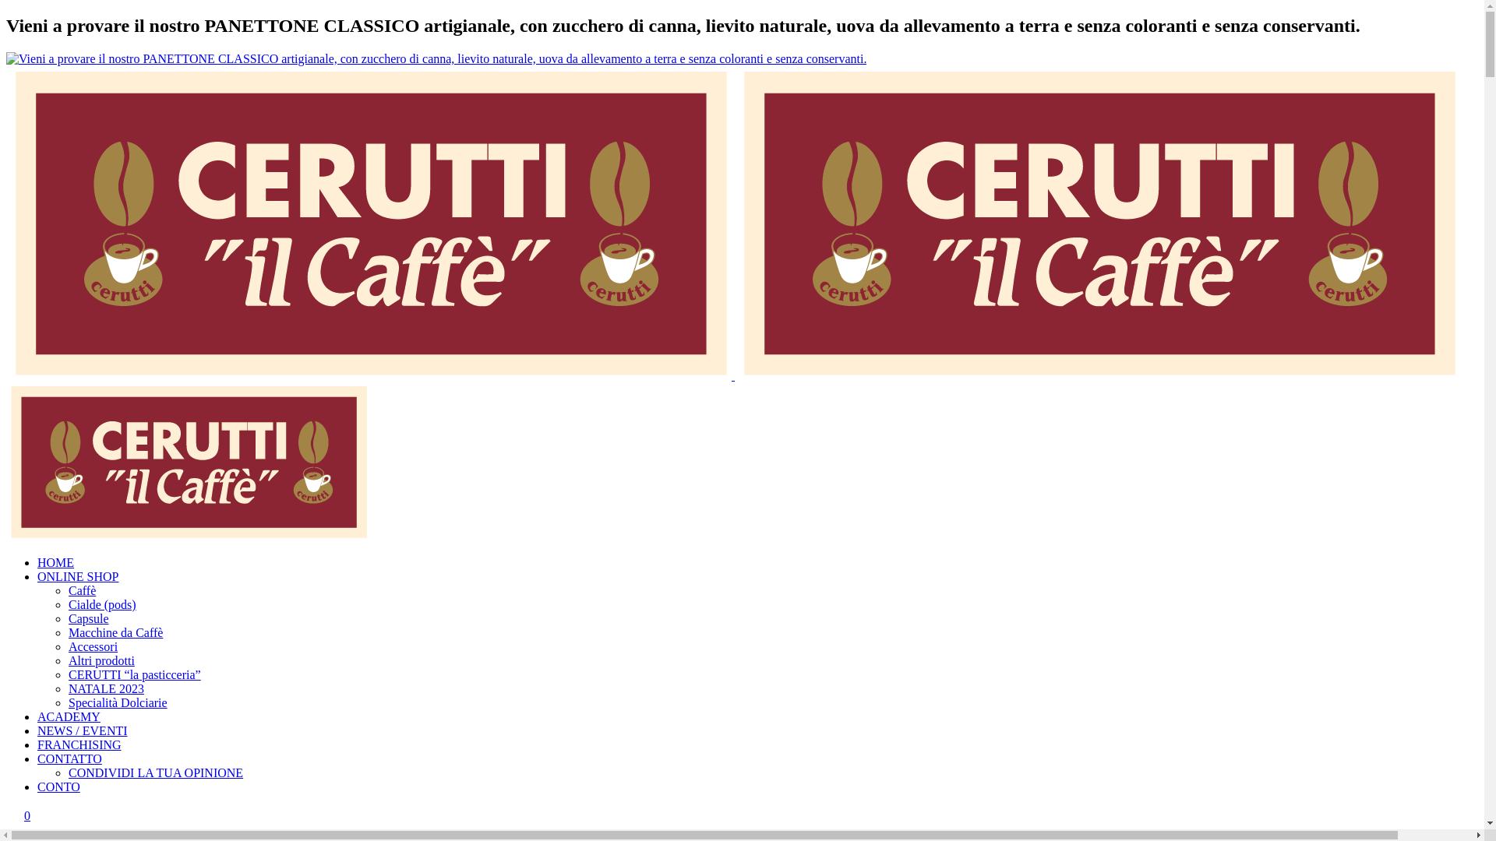 The image size is (1496, 841). I want to click on Cialde (pods), so click(103, 604).